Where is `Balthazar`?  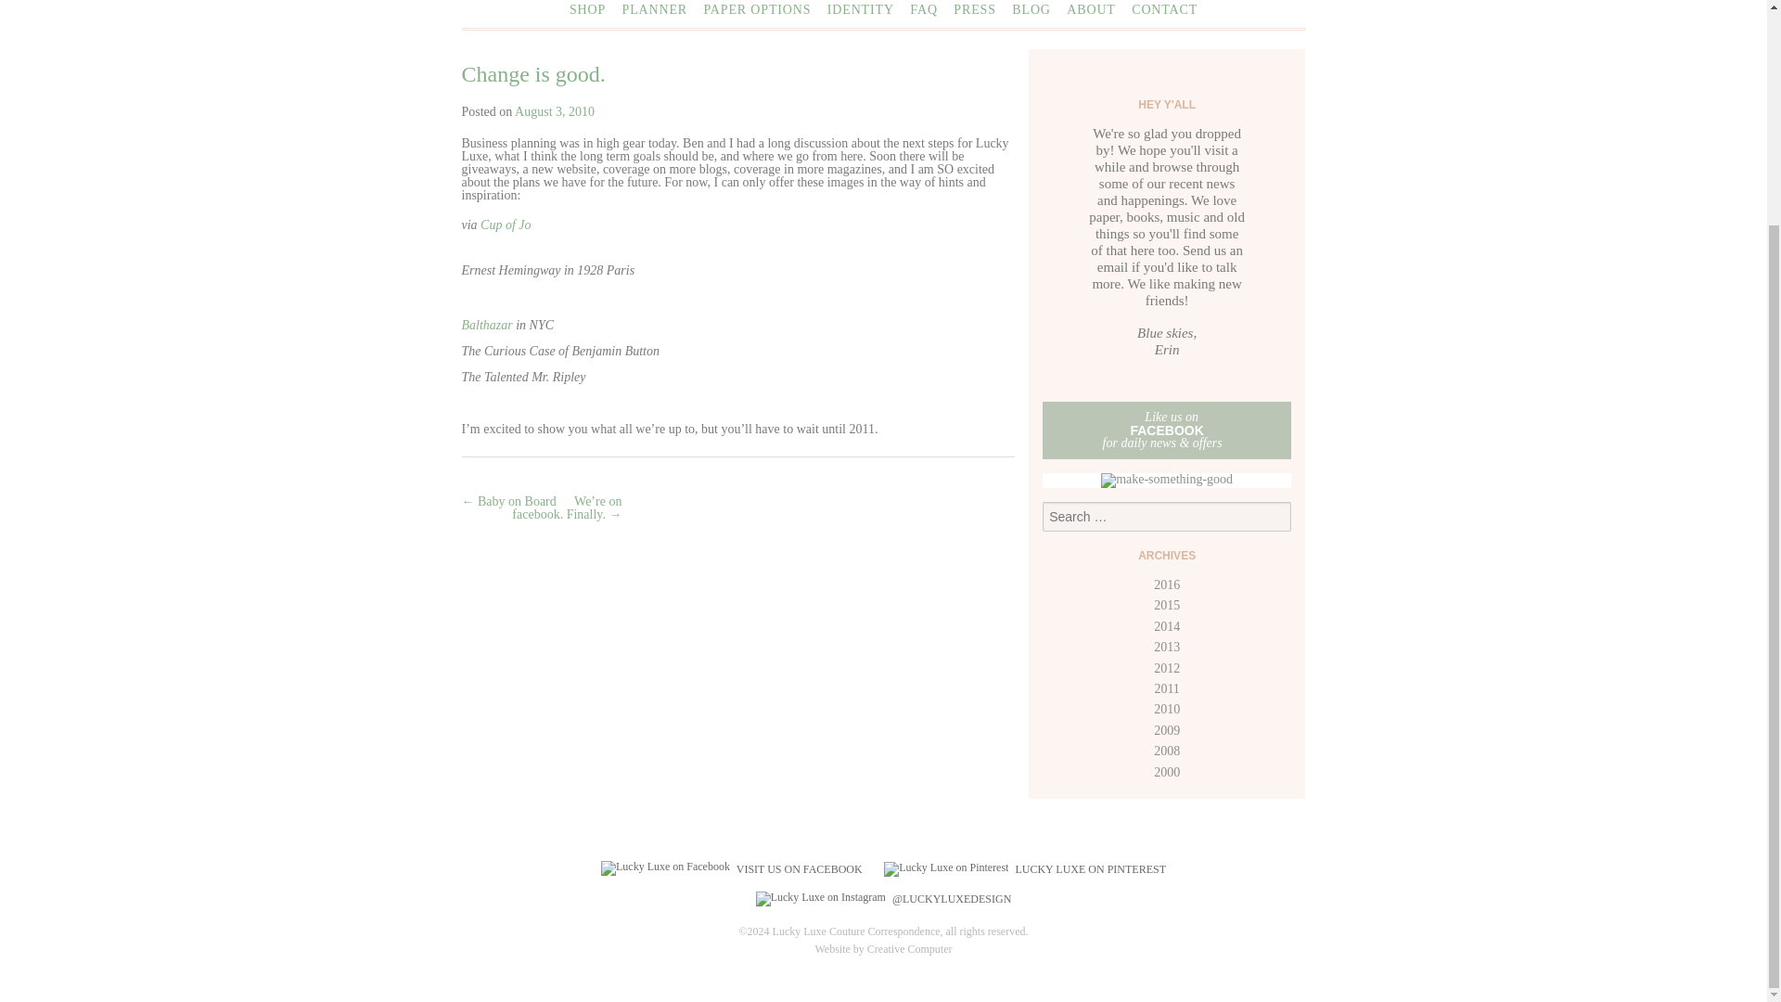
Balthazar is located at coordinates (486, 325).